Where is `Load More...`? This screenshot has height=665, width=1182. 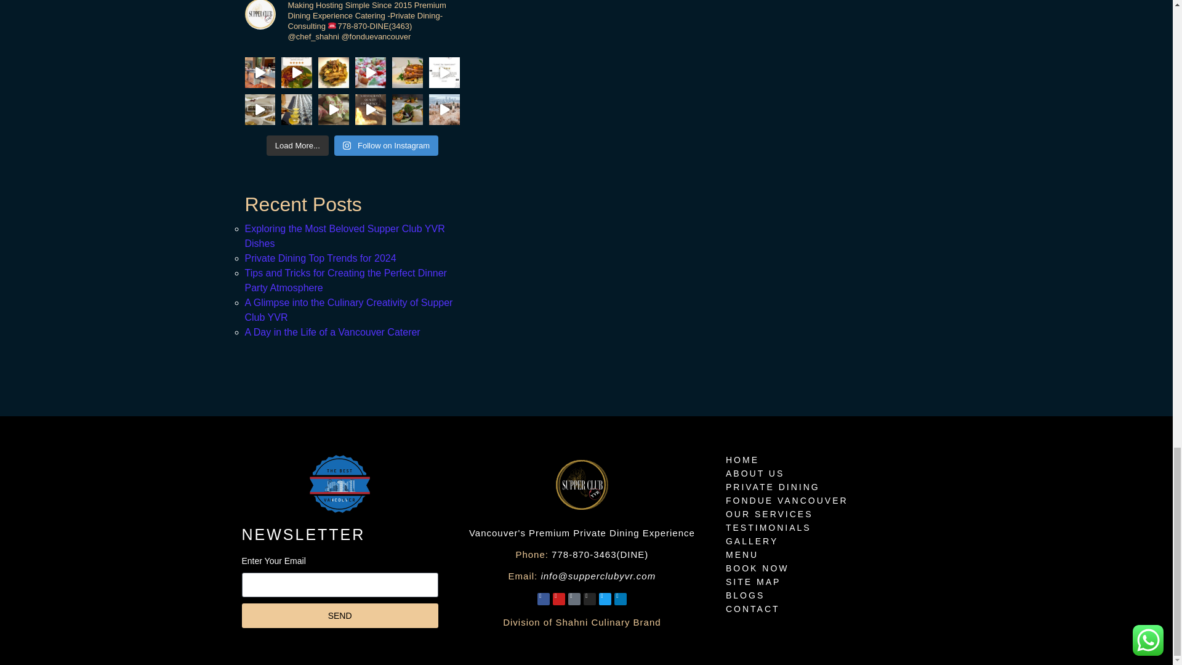 Load More... is located at coordinates (297, 145).